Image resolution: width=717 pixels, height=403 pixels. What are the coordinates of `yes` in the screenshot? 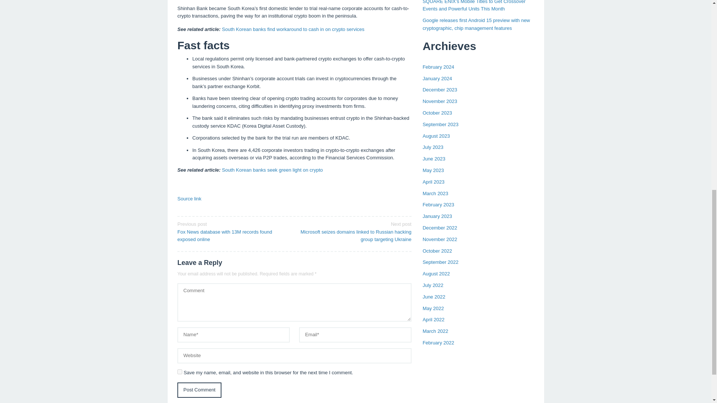 It's located at (179, 372).